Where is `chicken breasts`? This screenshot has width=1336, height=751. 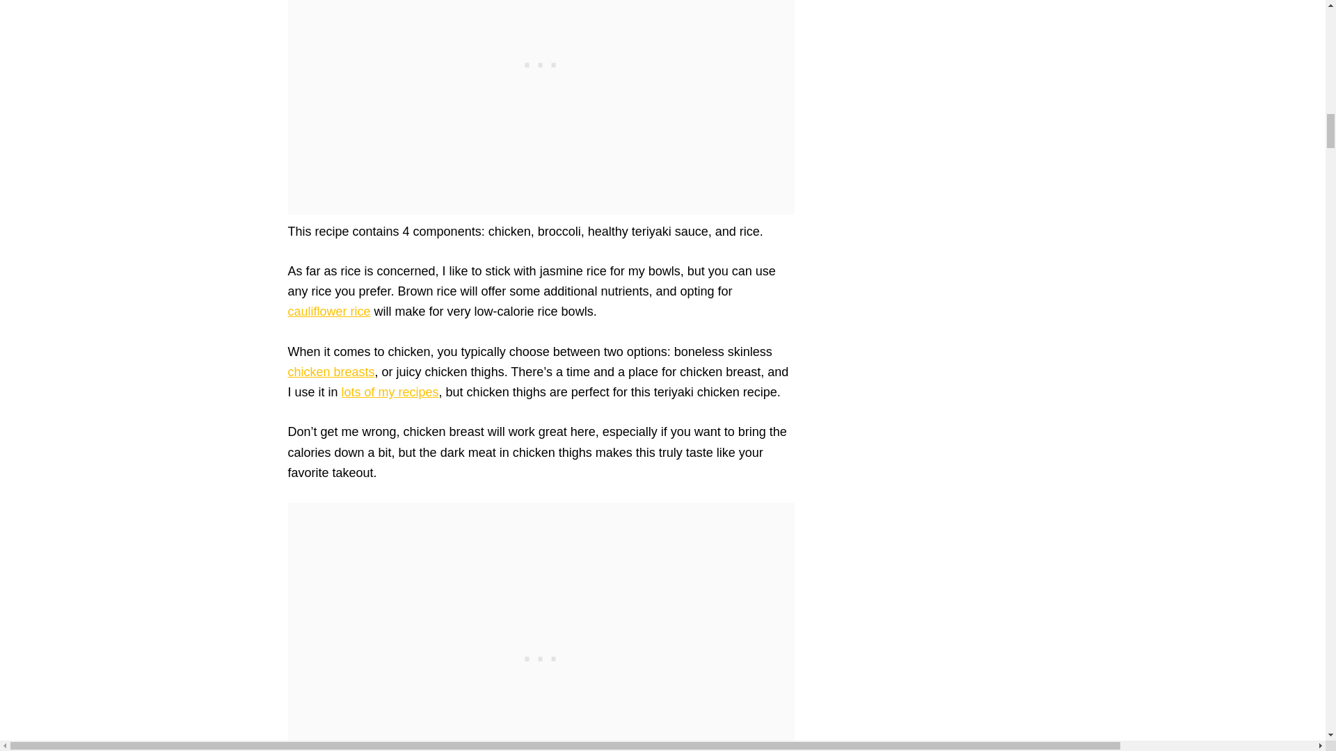
chicken breasts is located at coordinates (331, 371).